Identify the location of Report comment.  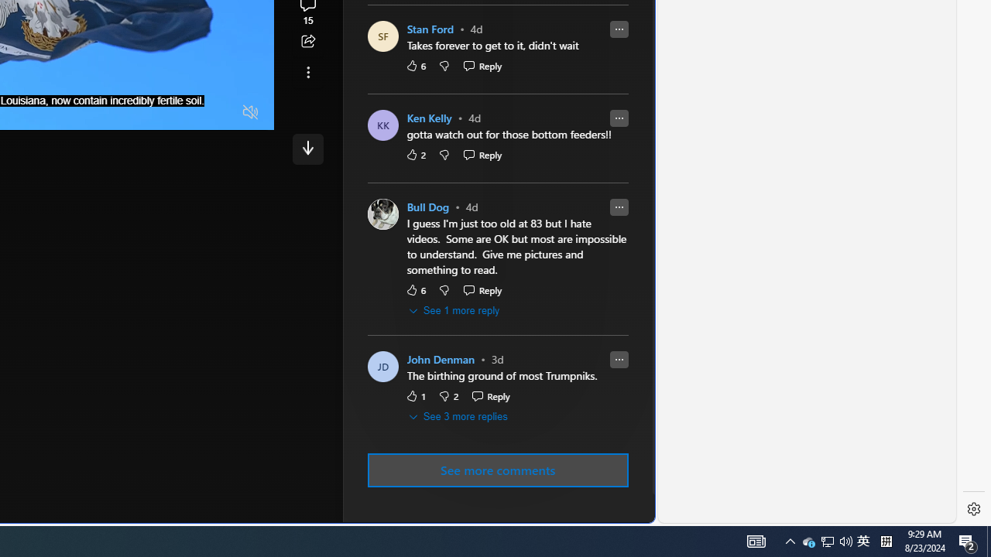
(619, 360).